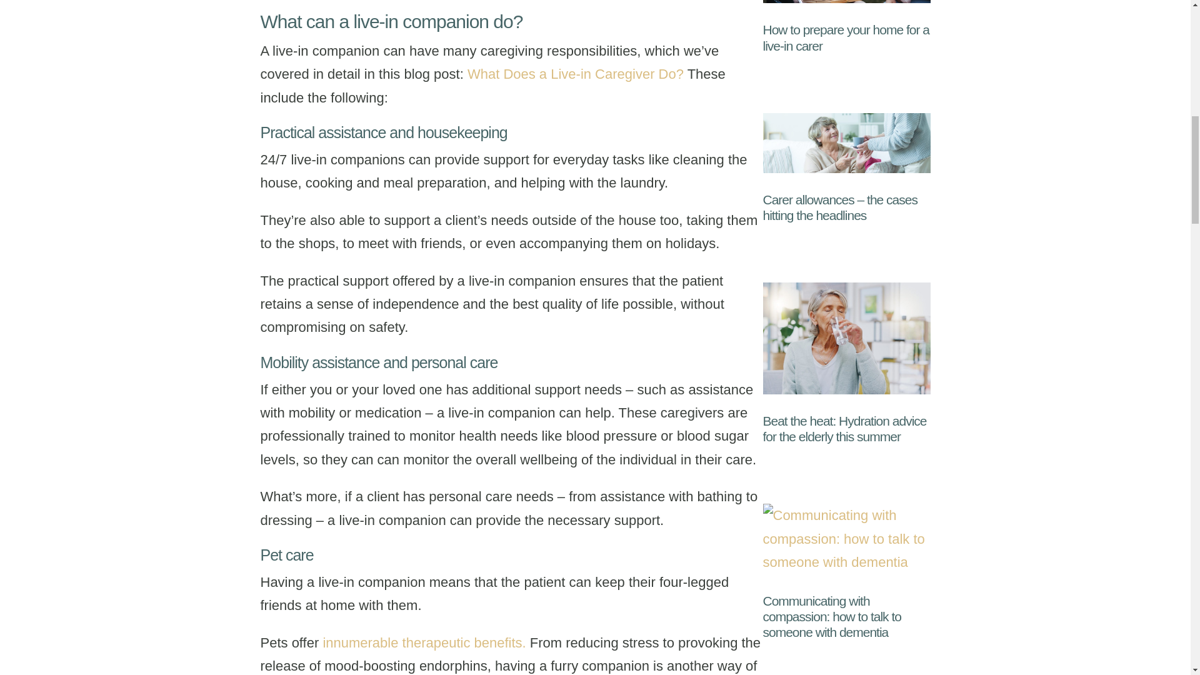  I want to click on innumerable therapeutic benefits., so click(424, 642).